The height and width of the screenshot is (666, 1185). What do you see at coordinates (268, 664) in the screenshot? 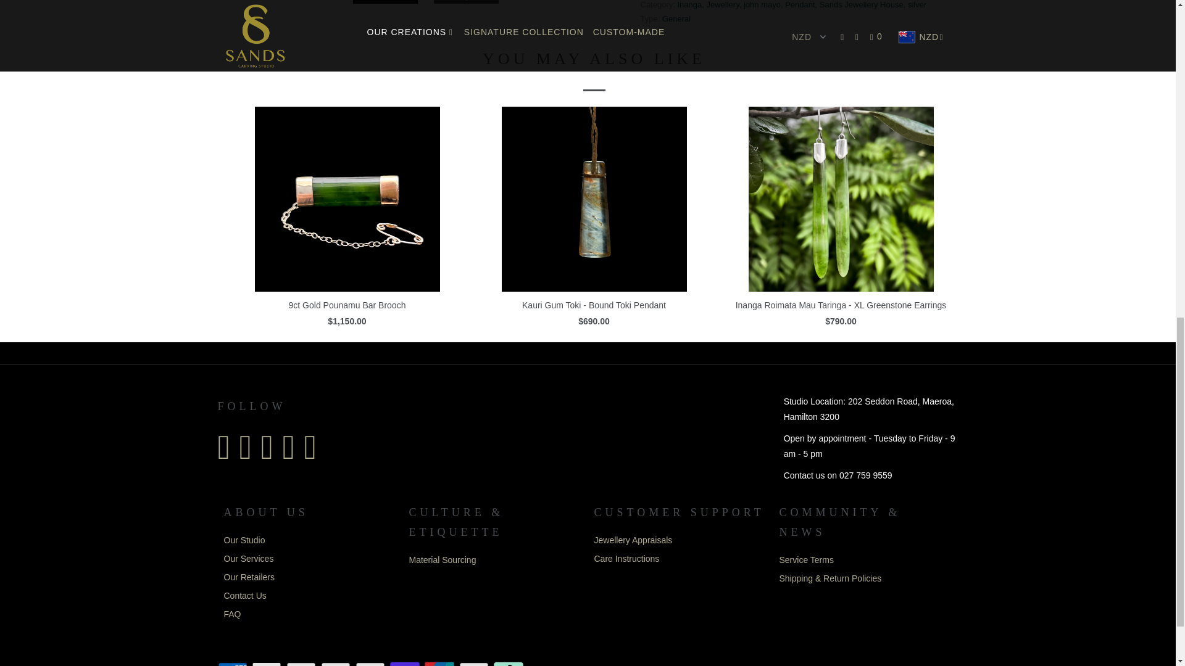
I see `Apple Pay` at bounding box center [268, 664].